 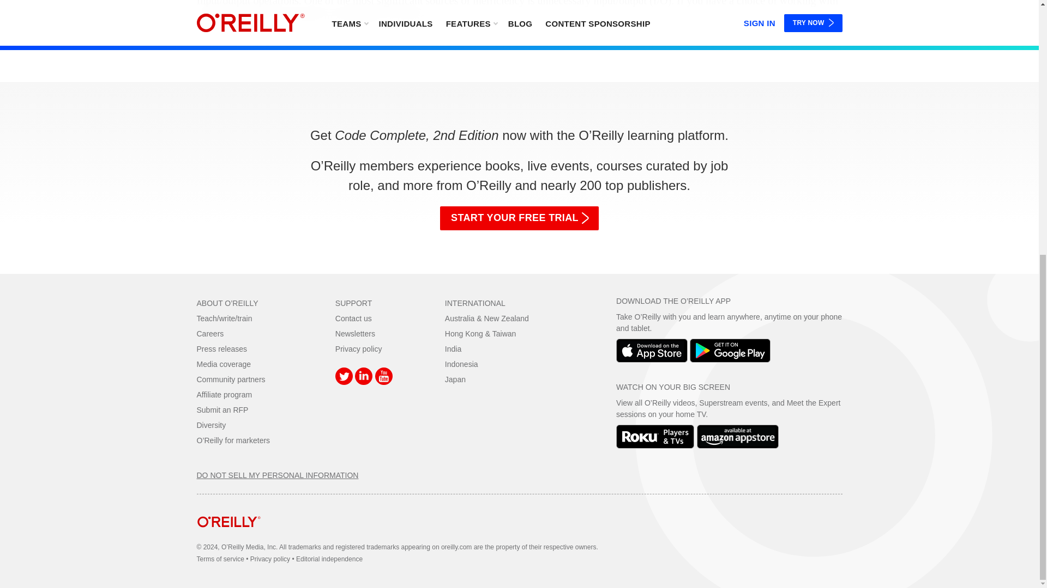 I want to click on Contact us, so click(x=353, y=318).